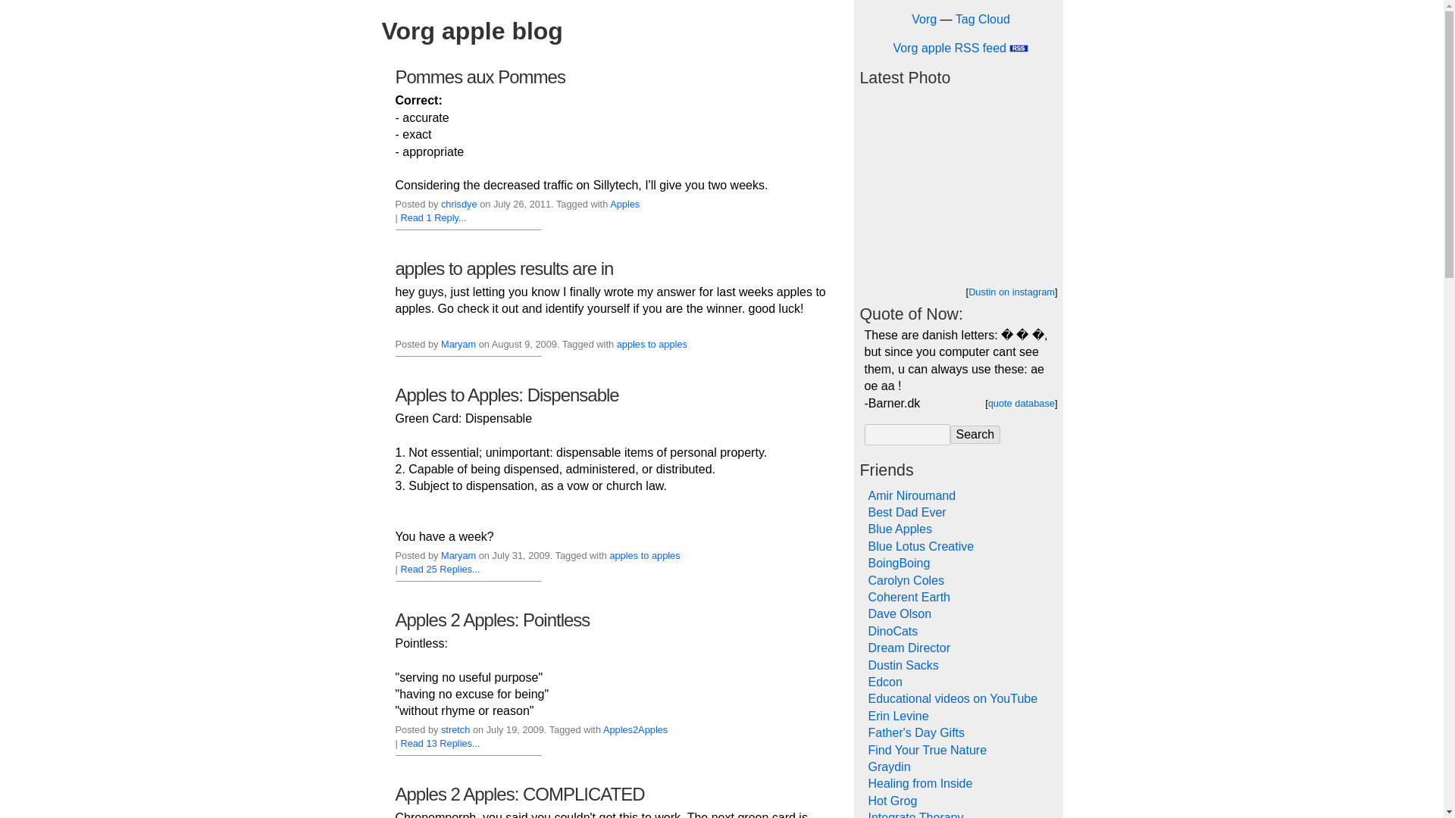 The width and height of the screenshot is (1455, 818). Describe the element at coordinates (666, 554) in the screenshot. I see `apples` at that location.